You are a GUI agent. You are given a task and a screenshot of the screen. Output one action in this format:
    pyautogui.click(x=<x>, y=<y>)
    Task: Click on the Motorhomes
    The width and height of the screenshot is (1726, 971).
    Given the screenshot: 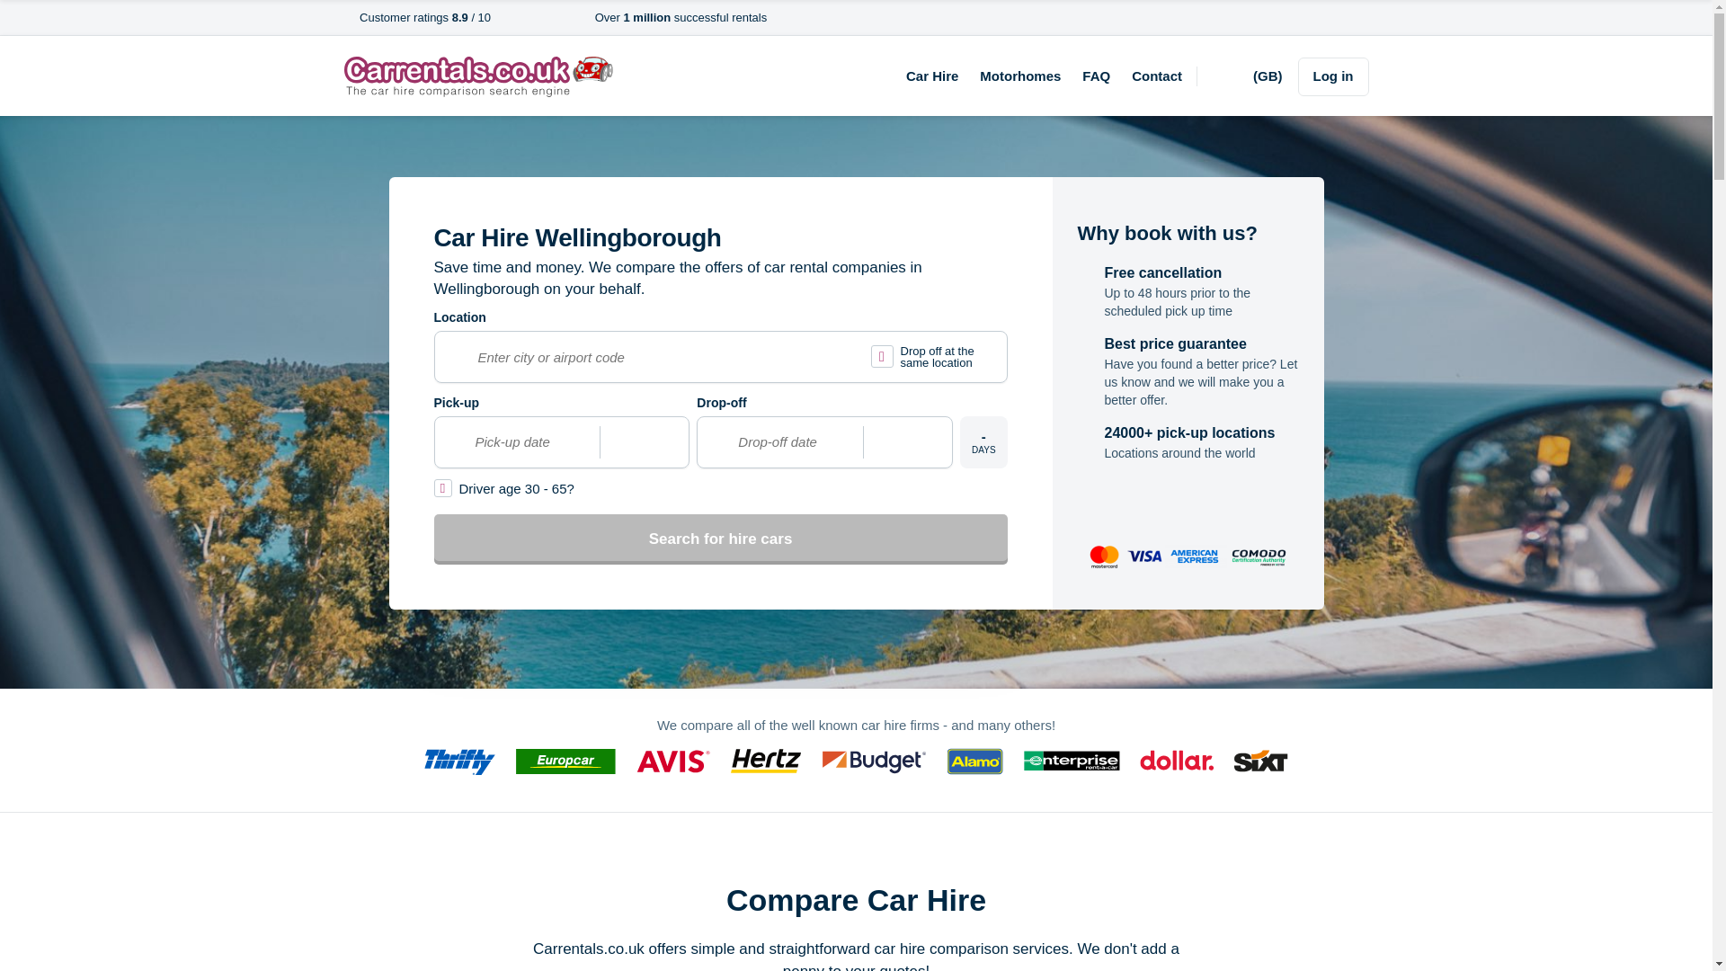 What is the action you would take?
    pyautogui.click(x=1020, y=76)
    